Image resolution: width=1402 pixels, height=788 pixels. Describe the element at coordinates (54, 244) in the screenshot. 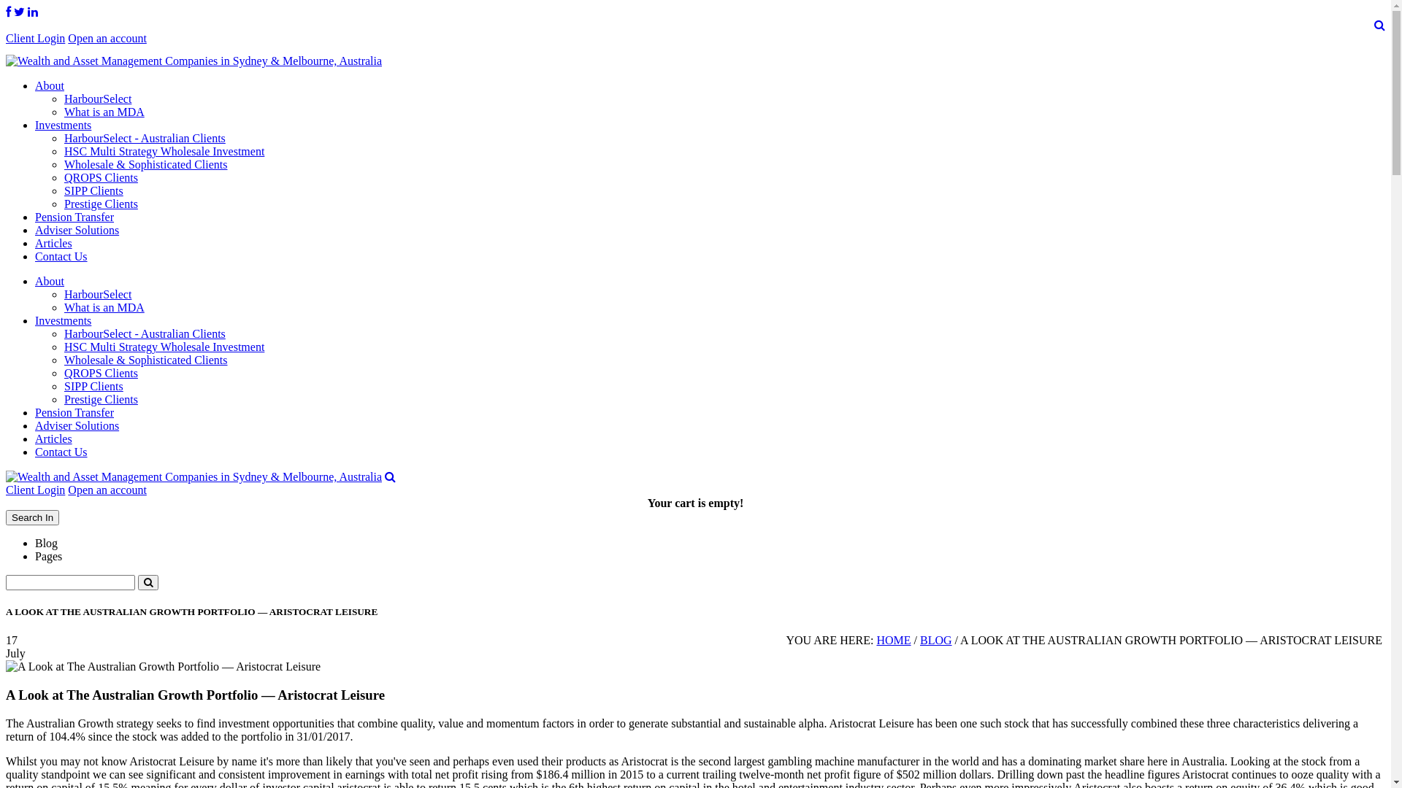

I see `Articles` at that location.